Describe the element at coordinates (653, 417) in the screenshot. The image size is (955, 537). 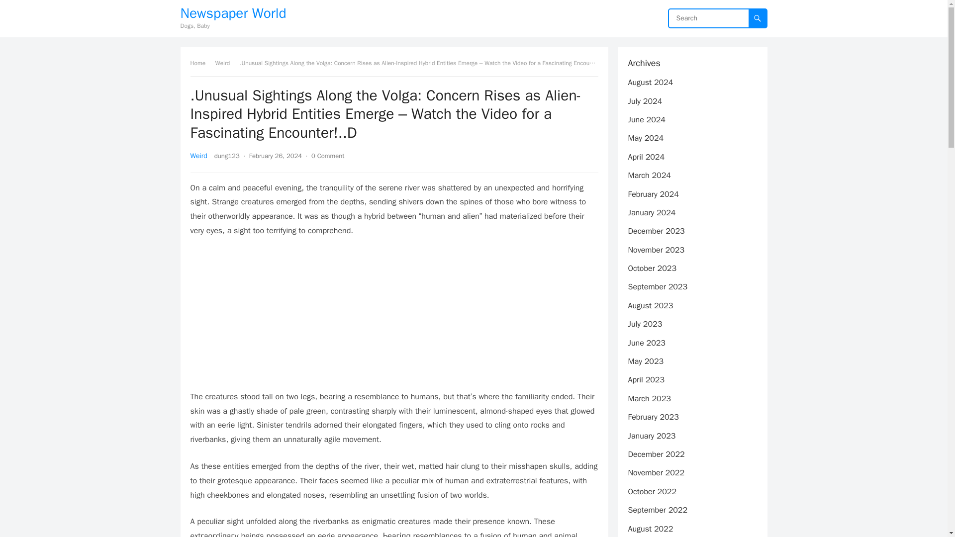
I see `February 2023` at that location.